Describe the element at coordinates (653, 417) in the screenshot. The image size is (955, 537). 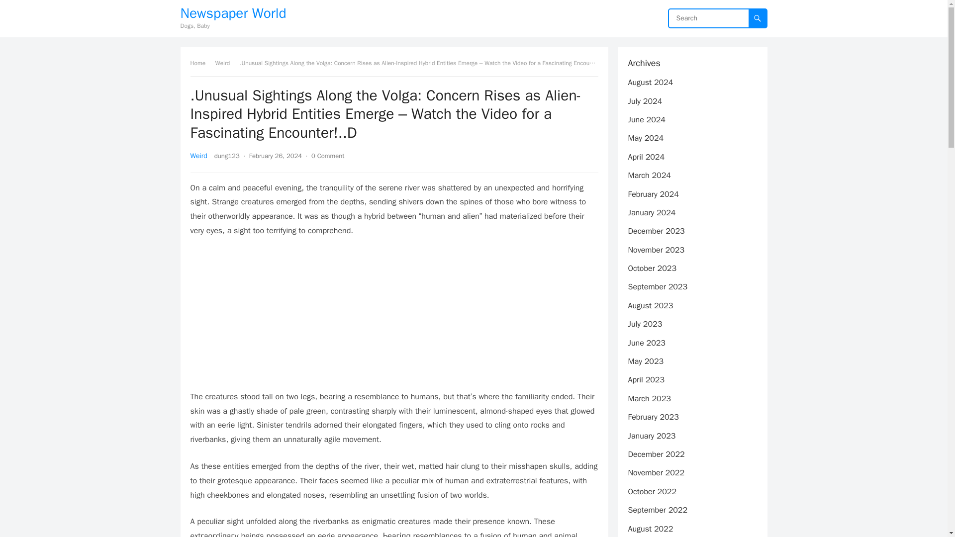
I see `February 2023` at that location.